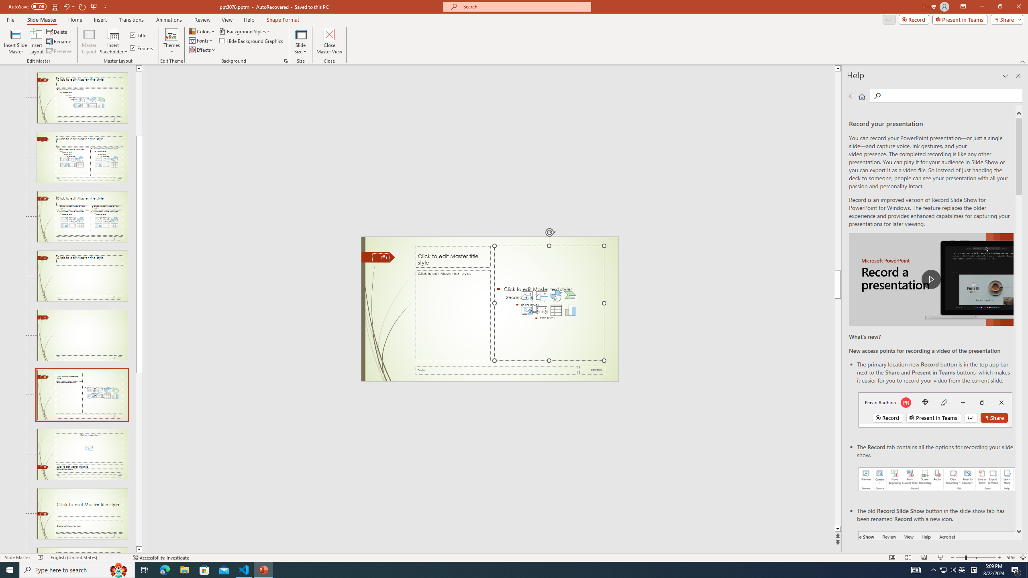 Image resolution: width=1028 pixels, height=578 pixels. Describe the element at coordinates (113, 34) in the screenshot. I see `Content` at that location.